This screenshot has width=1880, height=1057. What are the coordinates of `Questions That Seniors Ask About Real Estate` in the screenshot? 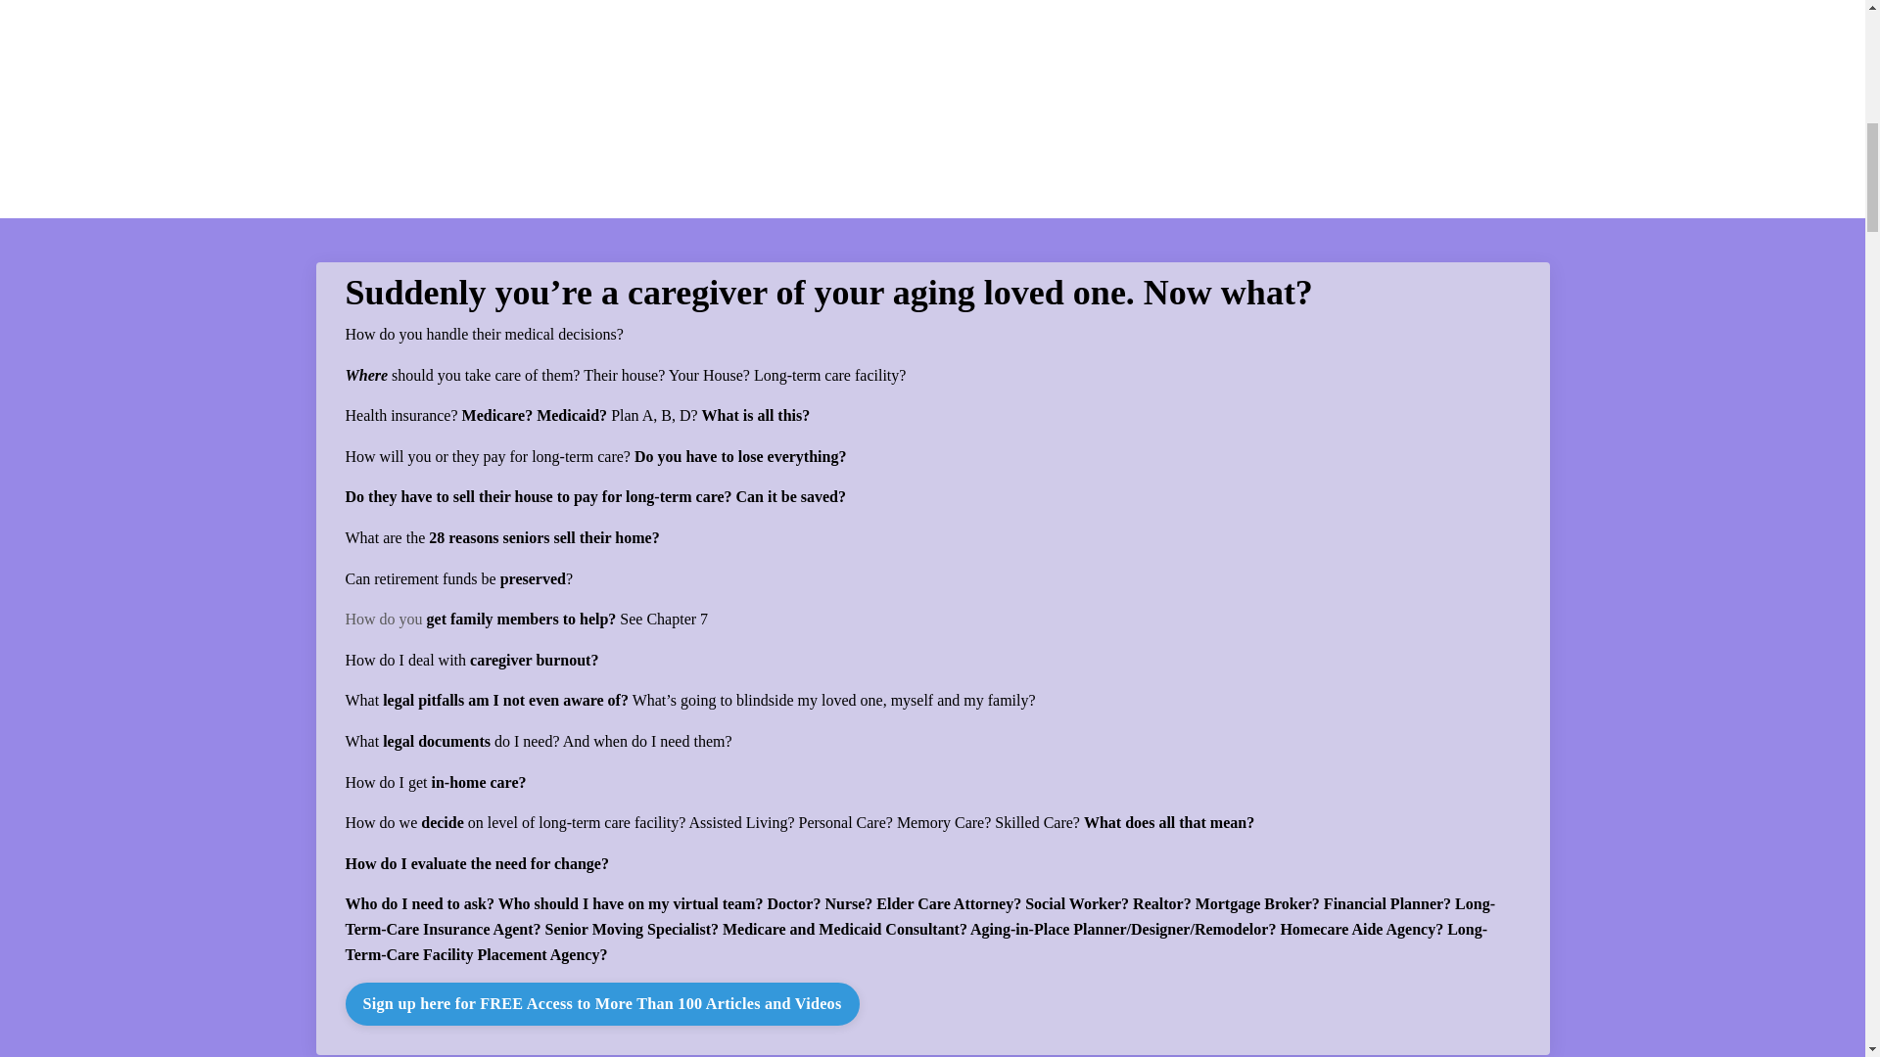 It's located at (605, 141).